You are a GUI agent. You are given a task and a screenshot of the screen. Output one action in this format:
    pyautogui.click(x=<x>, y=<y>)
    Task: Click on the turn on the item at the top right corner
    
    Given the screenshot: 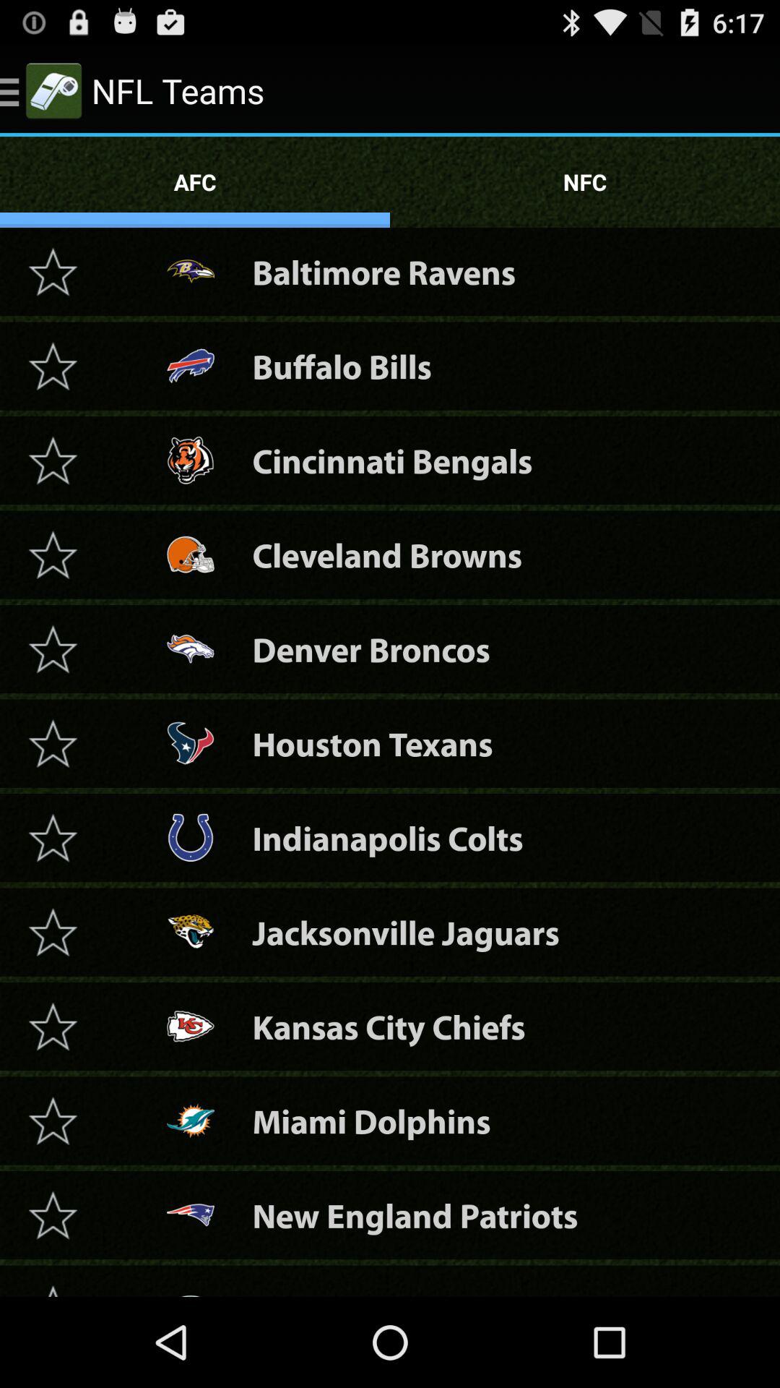 What is the action you would take?
    pyautogui.click(x=585, y=182)
    